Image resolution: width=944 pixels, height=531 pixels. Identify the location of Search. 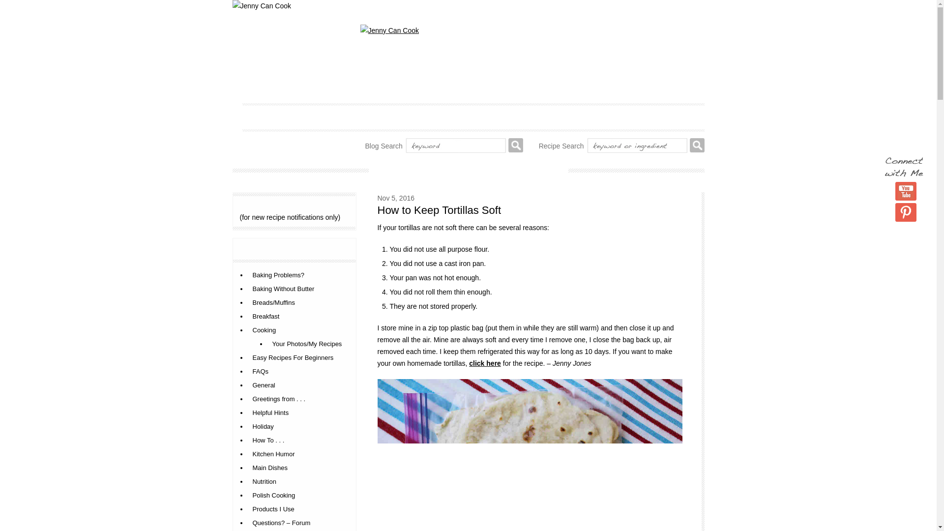
(696, 146).